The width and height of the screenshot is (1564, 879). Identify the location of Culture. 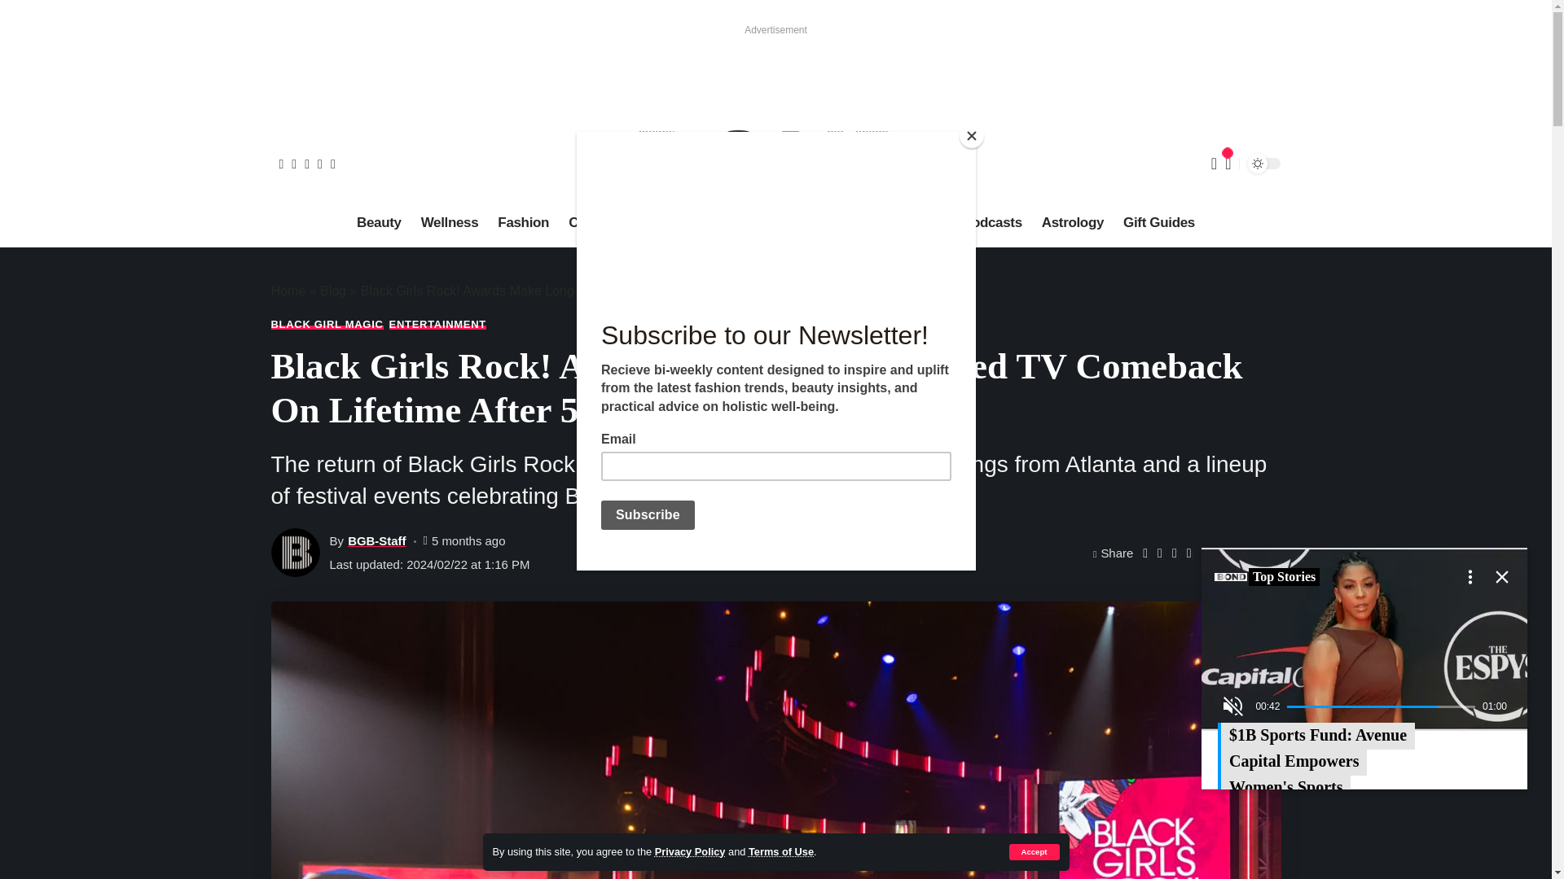
(591, 223).